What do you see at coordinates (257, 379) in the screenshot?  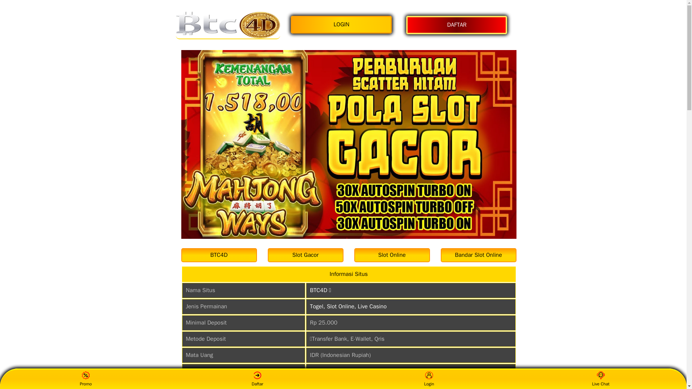 I see `Daftar` at bounding box center [257, 379].